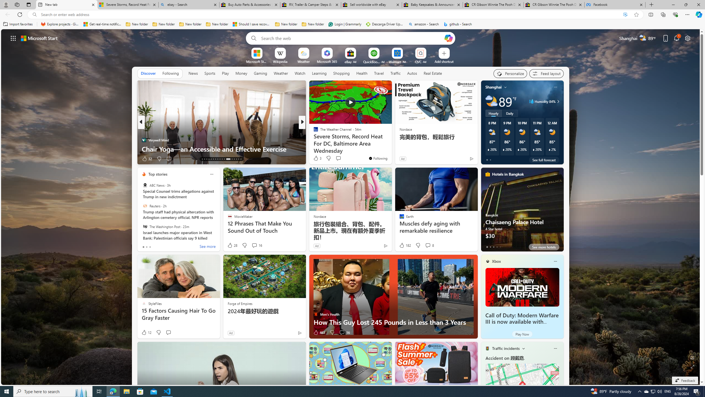 This screenshot has height=397, width=705. Describe the element at coordinates (319, 332) in the screenshot. I see `463 Like` at that location.